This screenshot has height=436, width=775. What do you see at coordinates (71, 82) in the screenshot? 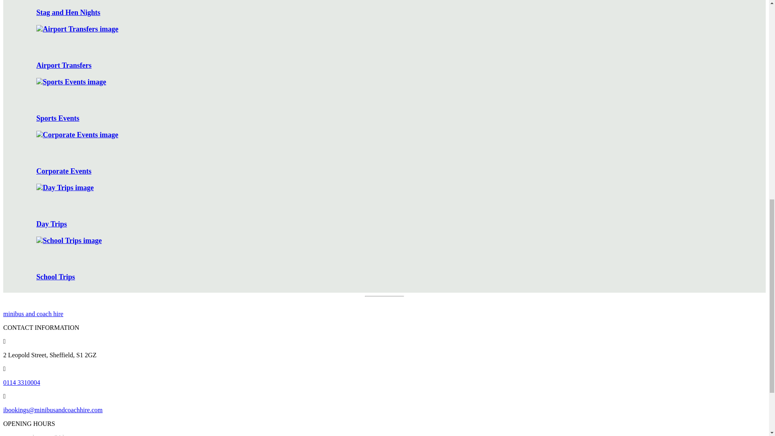
I see `Sports Events image` at bounding box center [71, 82].